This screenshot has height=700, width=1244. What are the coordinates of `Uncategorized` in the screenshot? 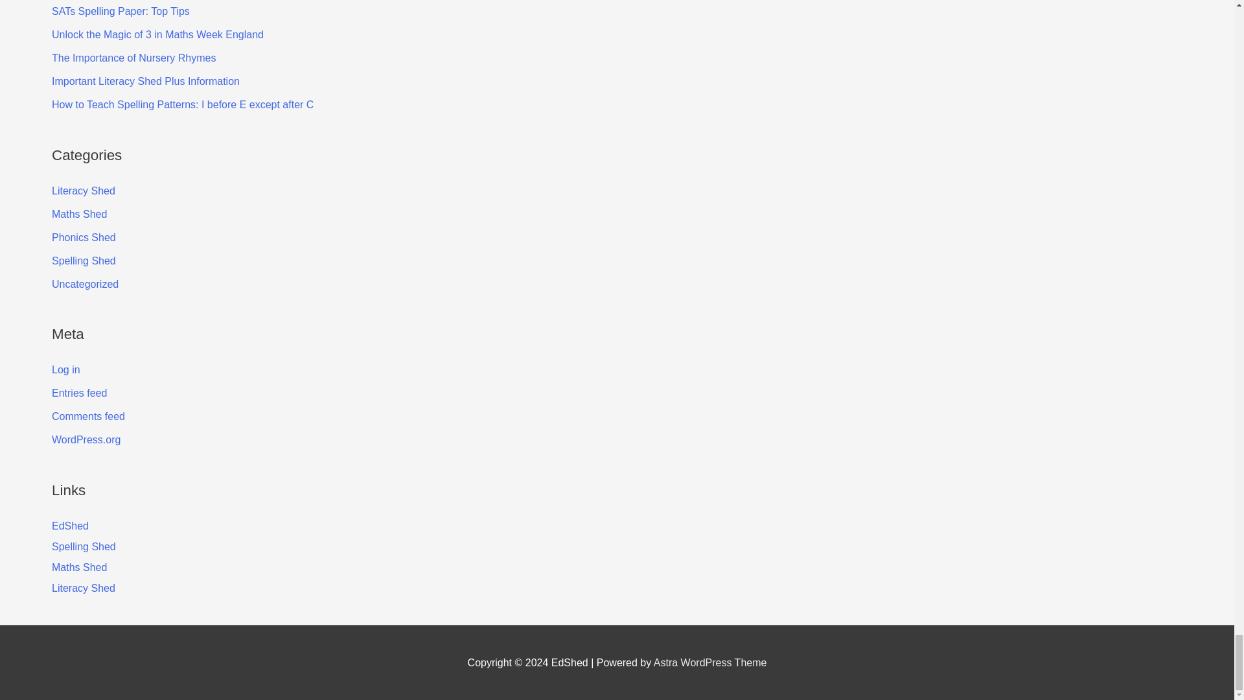 It's located at (85, 284).